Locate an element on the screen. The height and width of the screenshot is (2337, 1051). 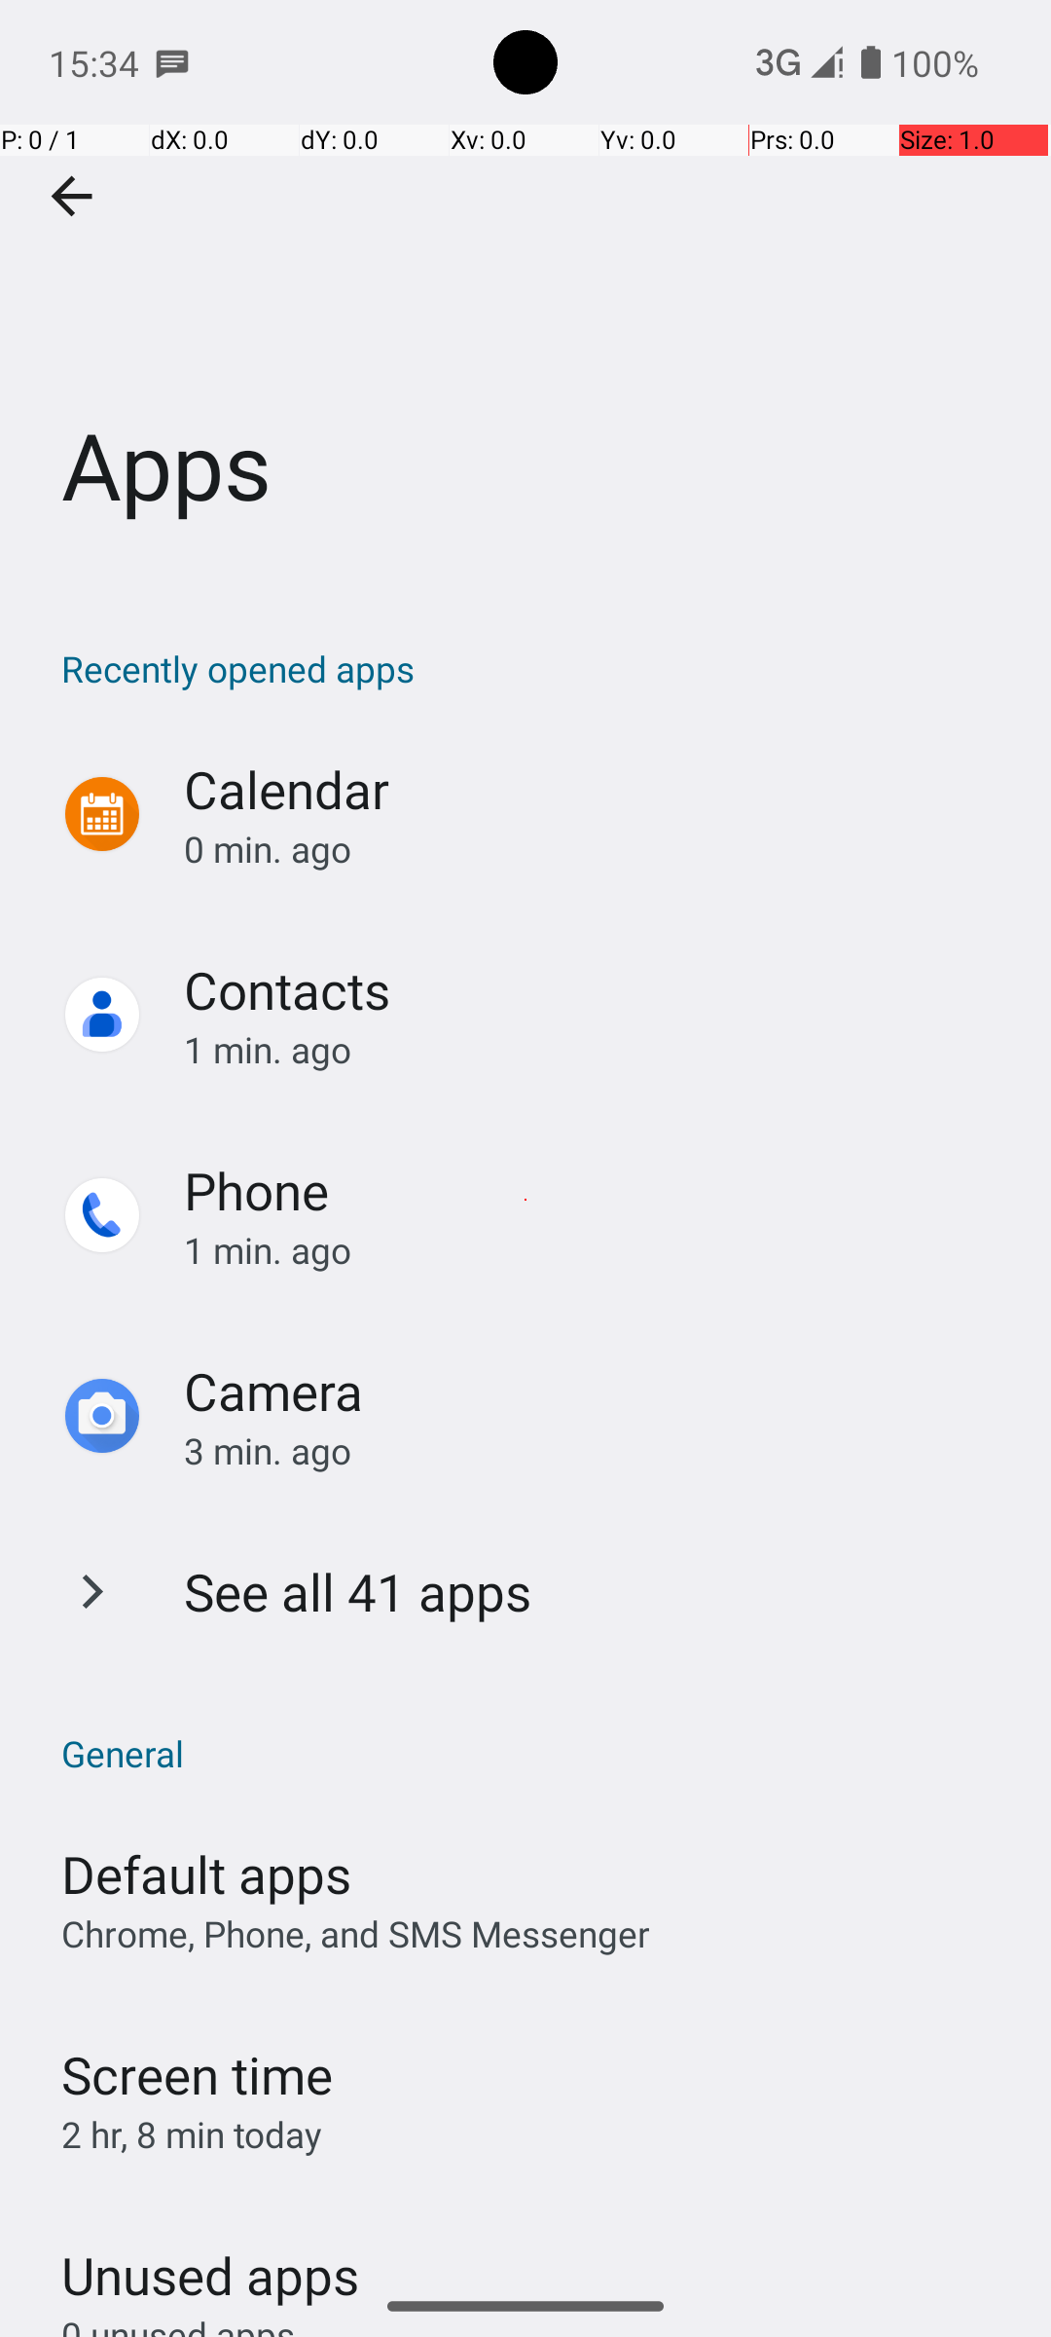
Chrome, Phone, and SMS Messenger is located at coordinates (356, 1934).